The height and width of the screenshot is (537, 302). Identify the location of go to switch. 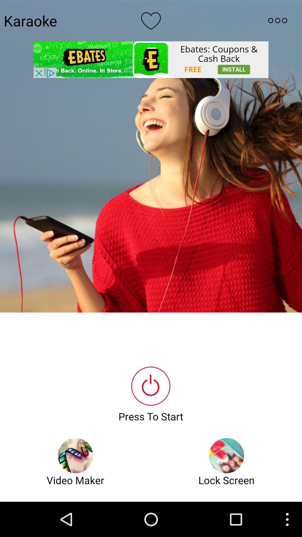
(277, 20).